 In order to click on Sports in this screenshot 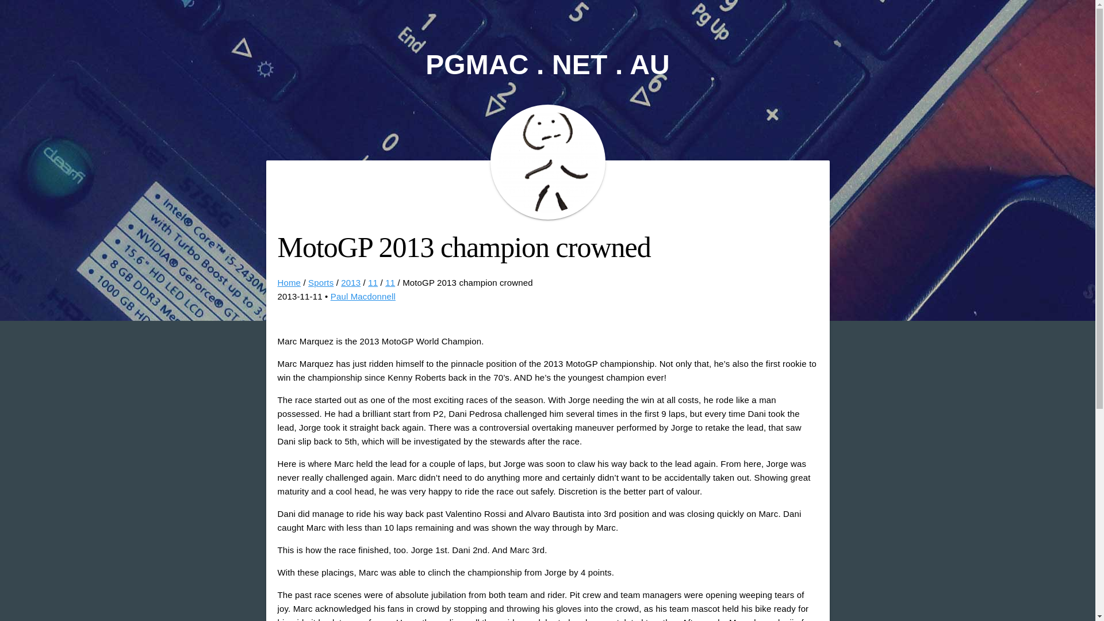, I will do `click(320, 282)`.